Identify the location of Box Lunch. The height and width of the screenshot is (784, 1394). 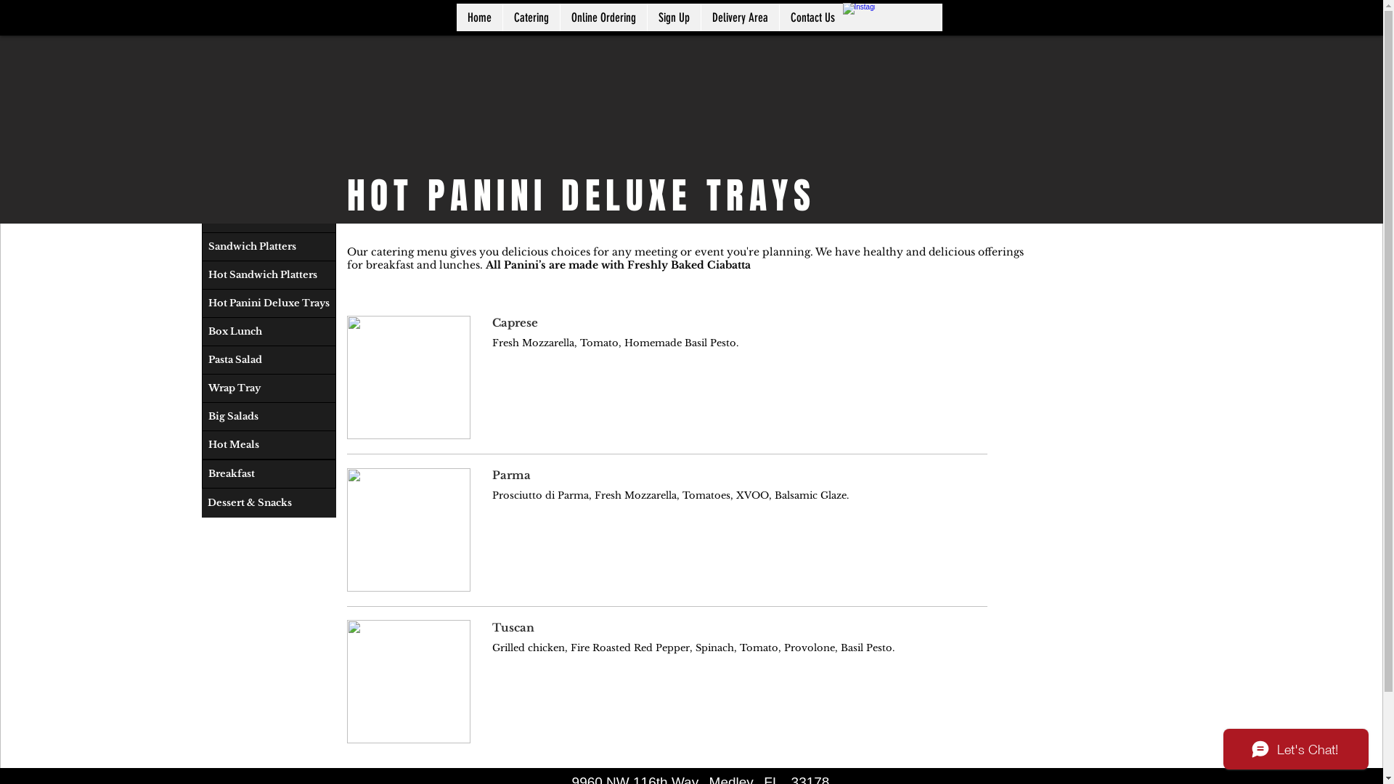
(269, 332).